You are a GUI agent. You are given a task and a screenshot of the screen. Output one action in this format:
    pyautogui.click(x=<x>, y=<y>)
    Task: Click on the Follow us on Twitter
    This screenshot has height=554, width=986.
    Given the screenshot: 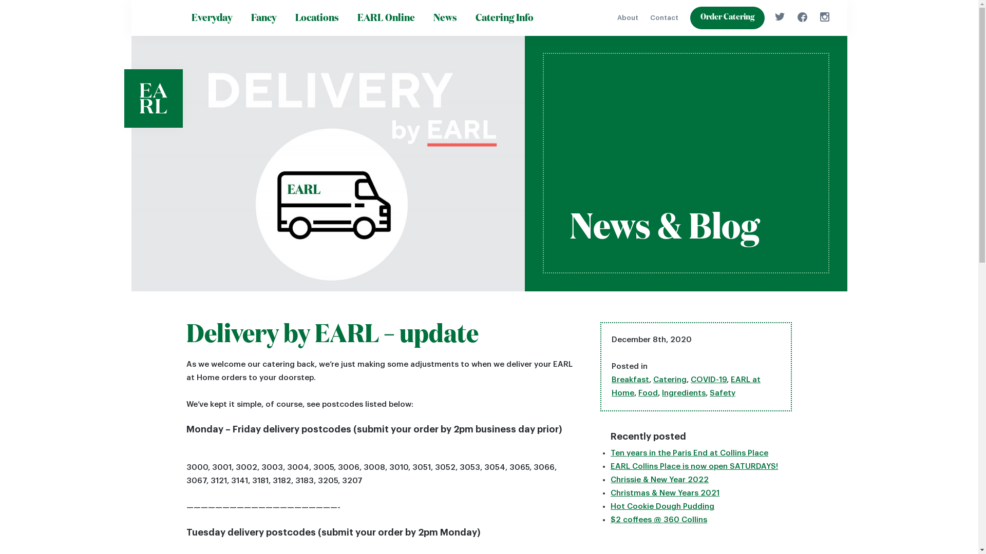 What is the action you would take?
    pyautogui.click(x=780, y=16)
    